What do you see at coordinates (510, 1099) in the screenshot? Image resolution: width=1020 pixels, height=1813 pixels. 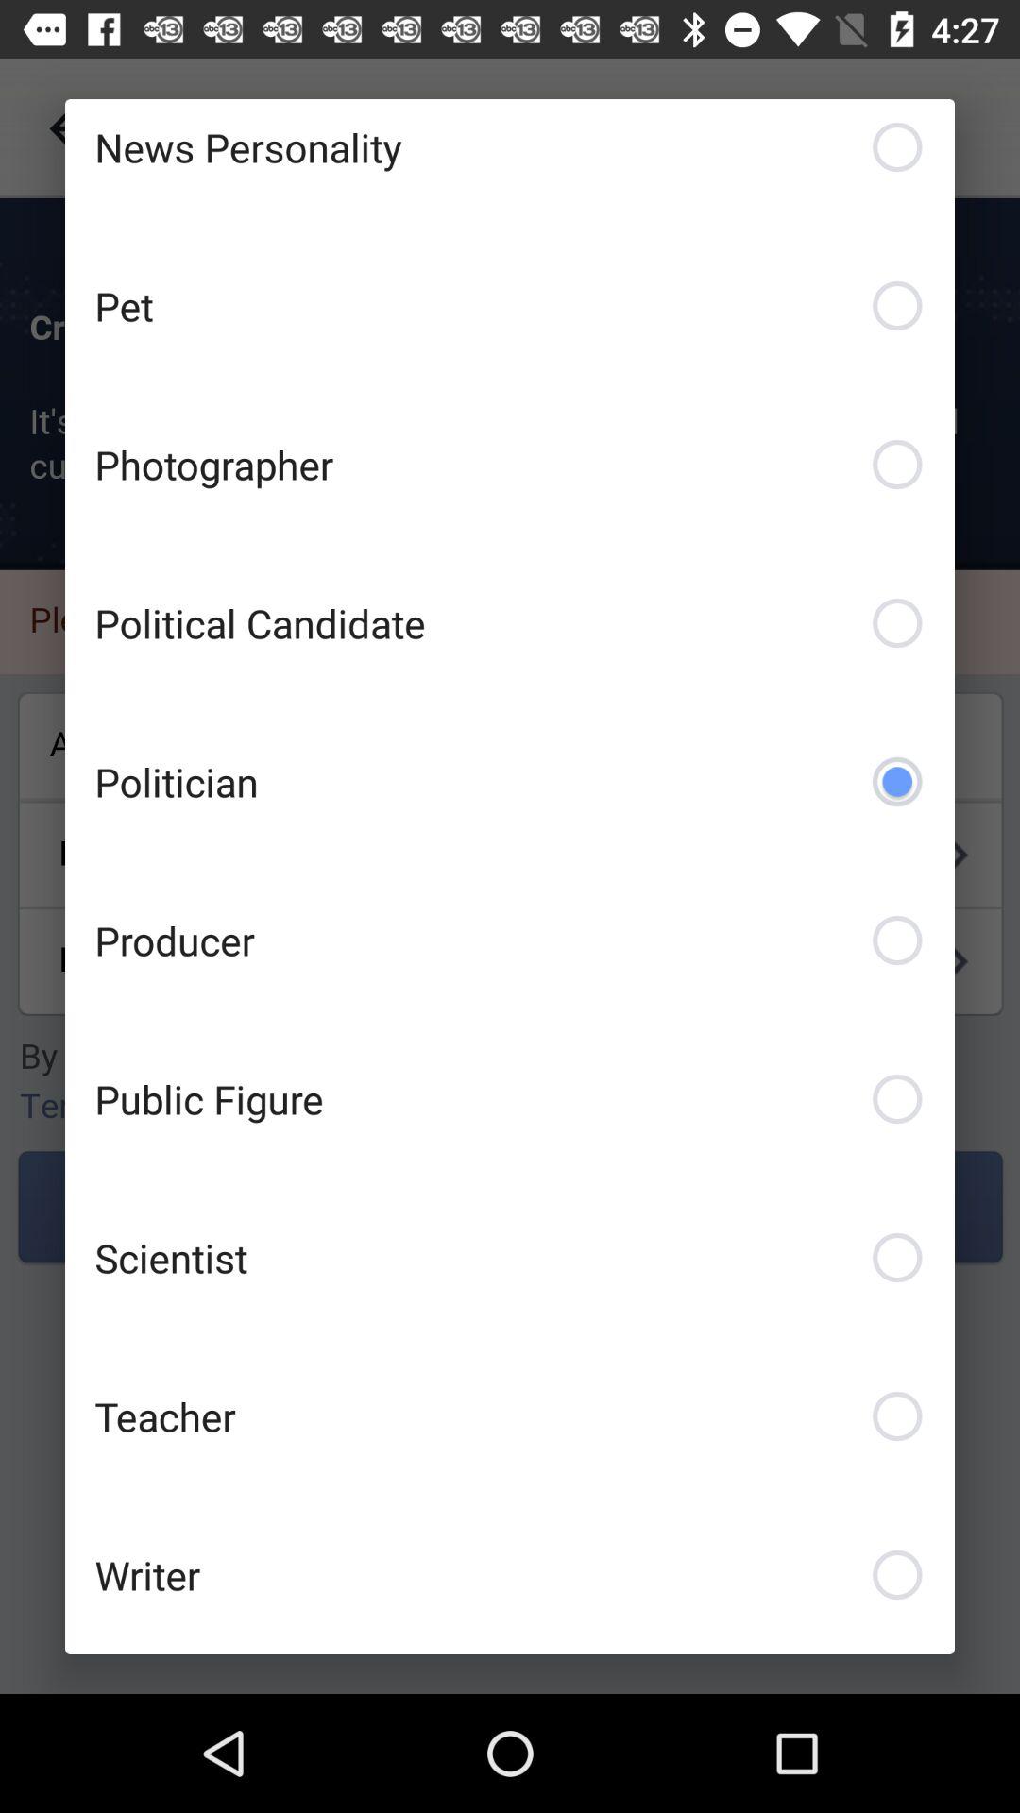 I see `launch public figure checkbox` at bounding box center [510, 1099].